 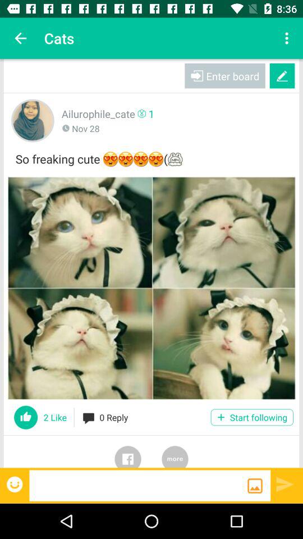 I want to click on move forward, so click(x=285, y=484).